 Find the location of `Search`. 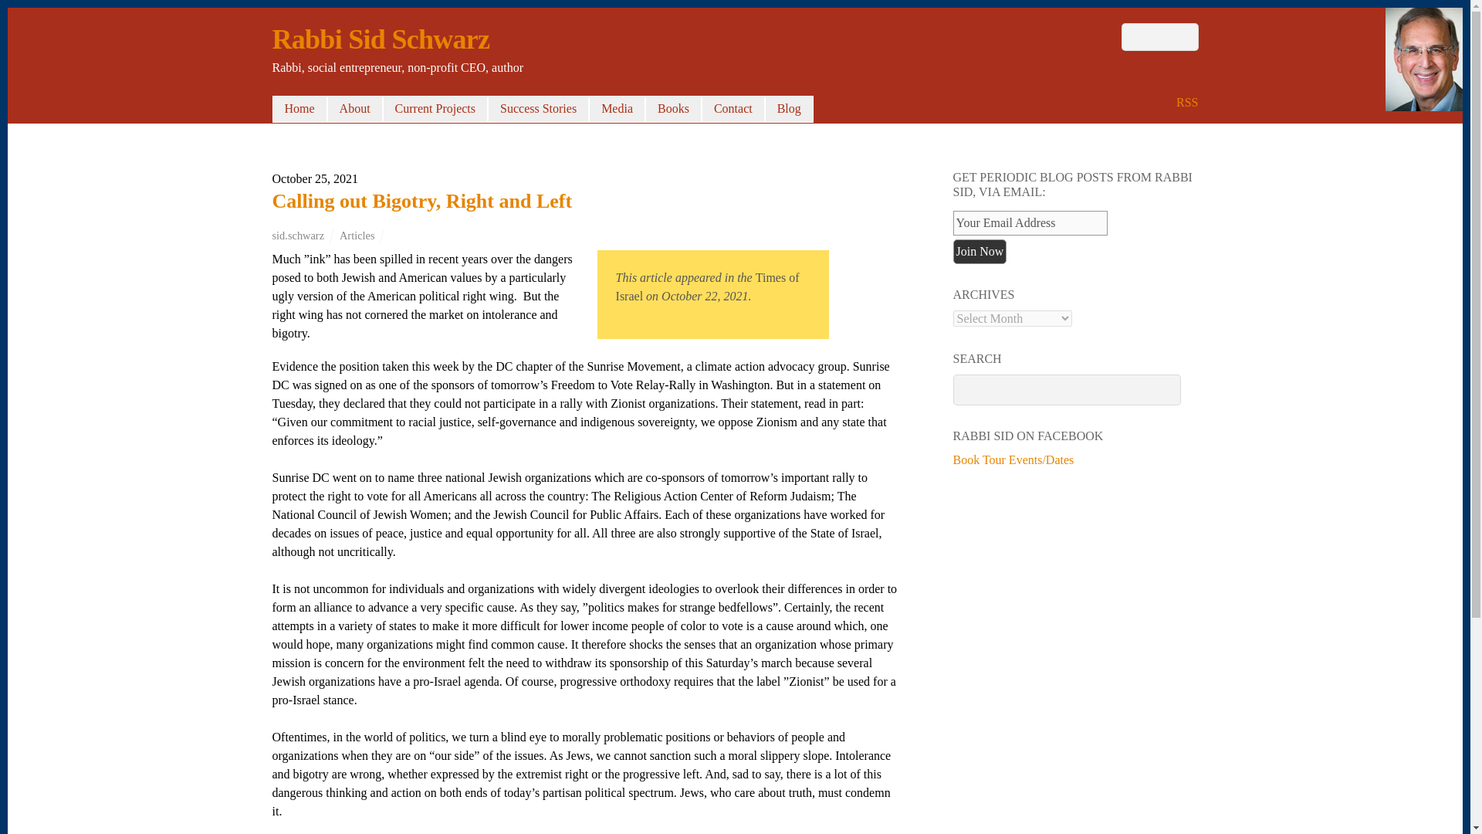

Search is located at coordinates (1159, 37).